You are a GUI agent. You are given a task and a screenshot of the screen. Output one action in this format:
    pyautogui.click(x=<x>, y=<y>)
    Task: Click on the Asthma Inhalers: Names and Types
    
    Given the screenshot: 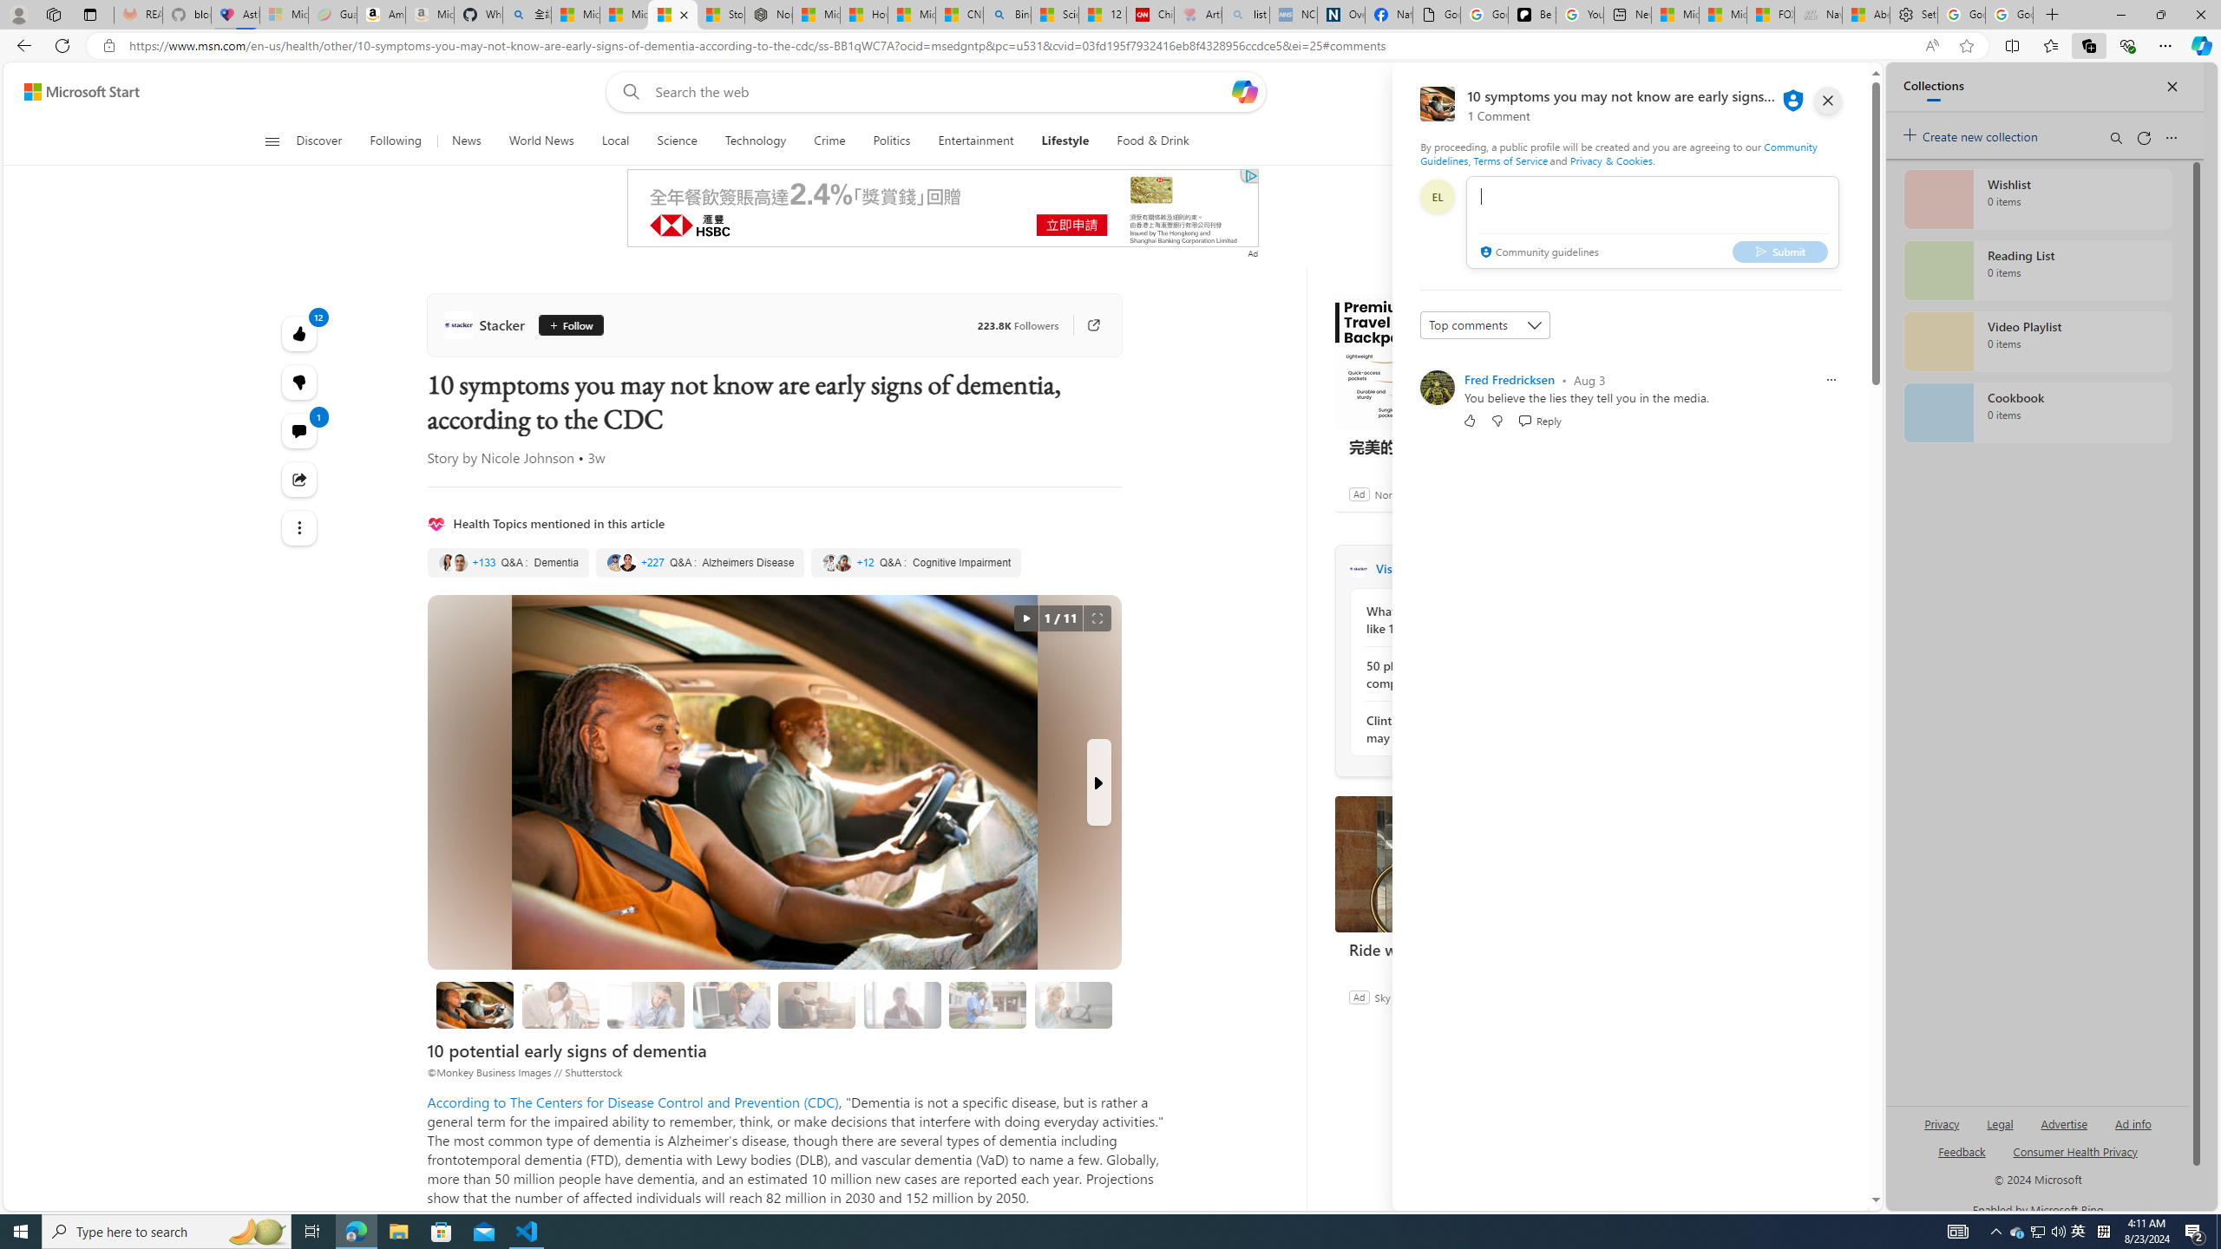 What is the action you would take?
    pyautogui.click(x=235, y=15)
    